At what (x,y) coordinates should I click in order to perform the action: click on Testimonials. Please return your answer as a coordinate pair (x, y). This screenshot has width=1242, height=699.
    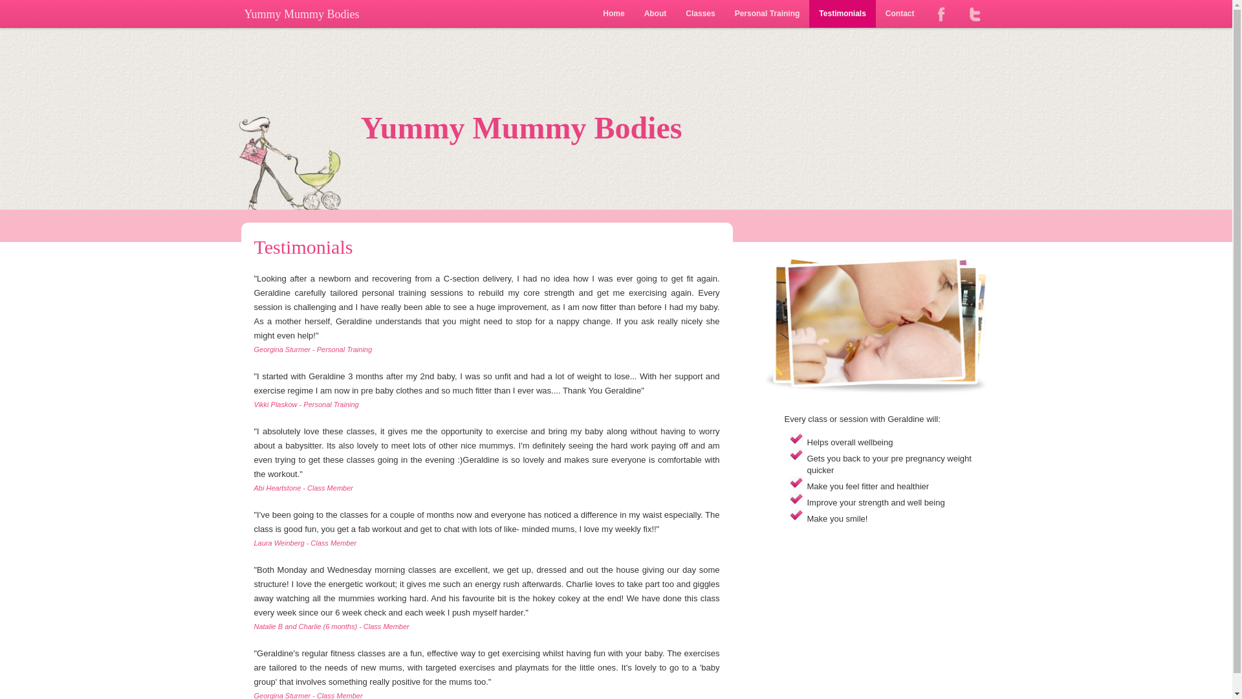
    Looking at the image, I should click on (842, 14).